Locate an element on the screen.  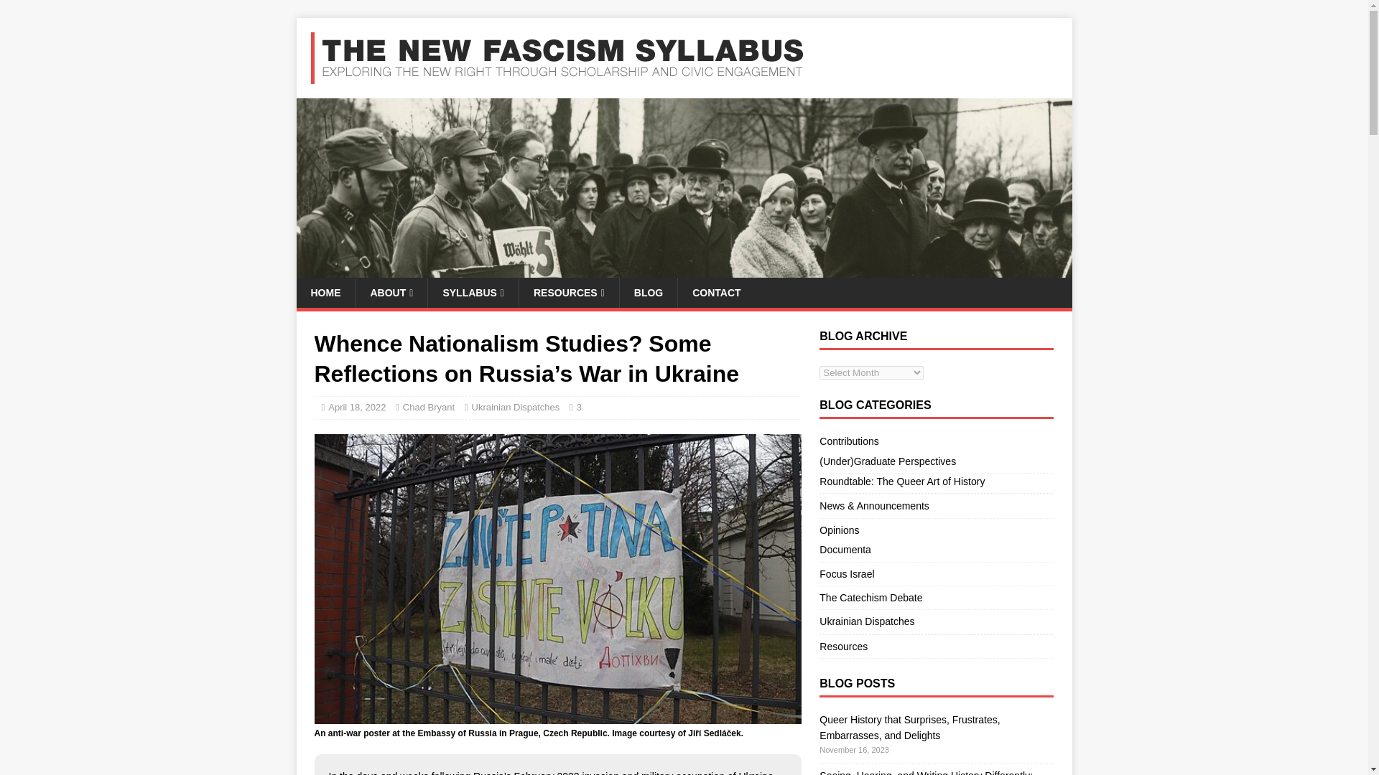
CONTACT is located at coordinates (715, 292).